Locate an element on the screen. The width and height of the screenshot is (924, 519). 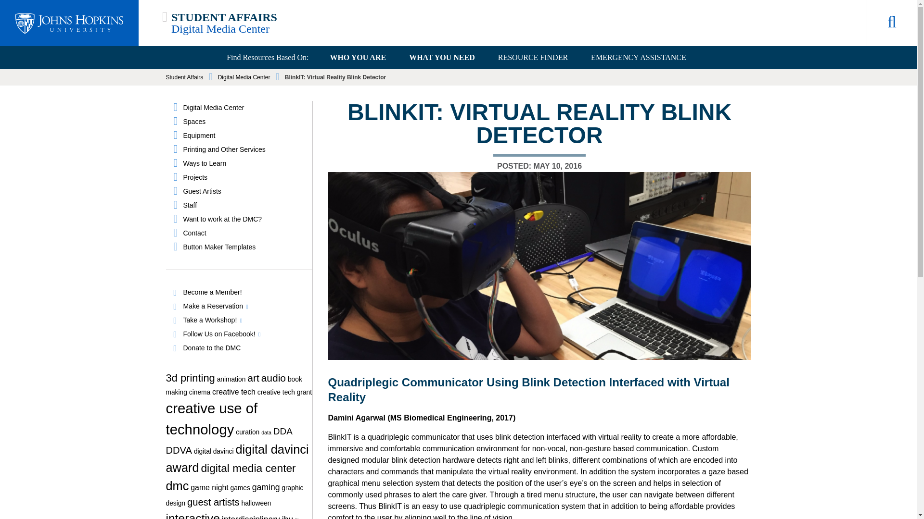
EMERGENCY ASSISTANCE is located at coordinates (638, 58).